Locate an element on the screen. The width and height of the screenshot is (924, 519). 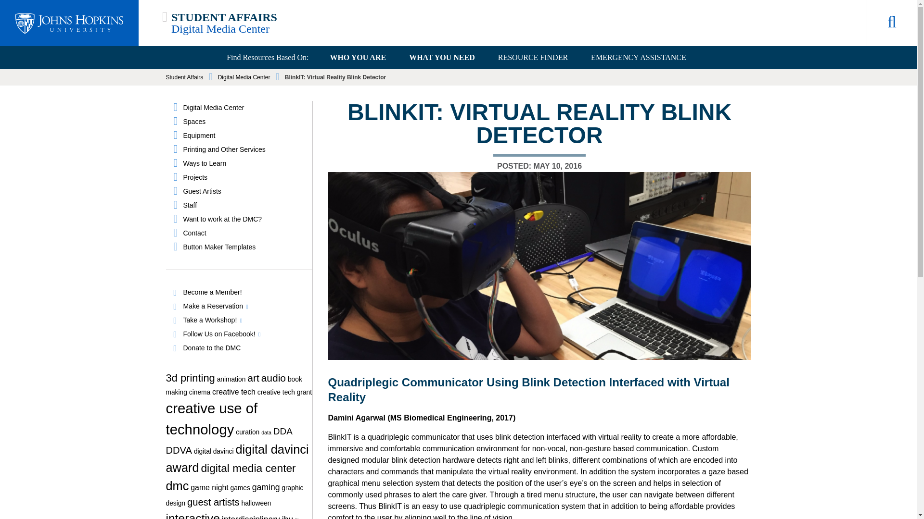
EMERGENCY ASSISTANCE is located at coordinates (638, 58).